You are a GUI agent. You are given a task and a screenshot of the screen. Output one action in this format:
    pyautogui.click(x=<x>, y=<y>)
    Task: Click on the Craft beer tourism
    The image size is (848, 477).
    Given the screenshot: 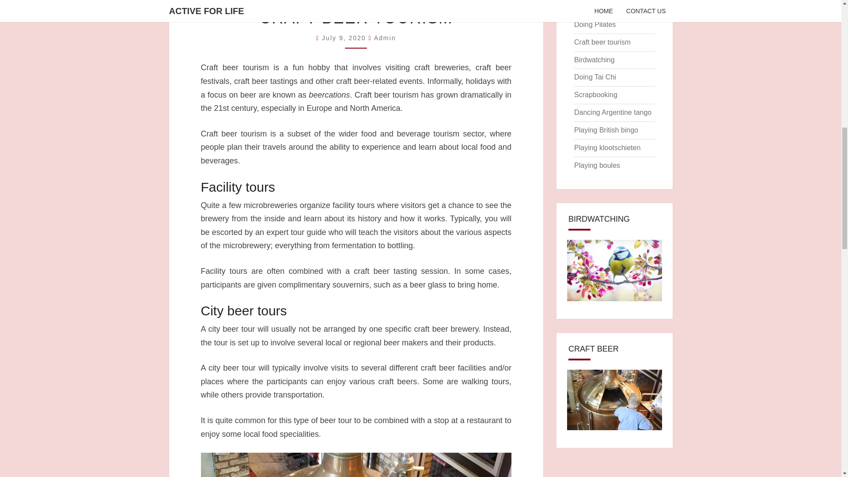 What is the action you would take?
    pyautogui.click(x=602, y=42)
    